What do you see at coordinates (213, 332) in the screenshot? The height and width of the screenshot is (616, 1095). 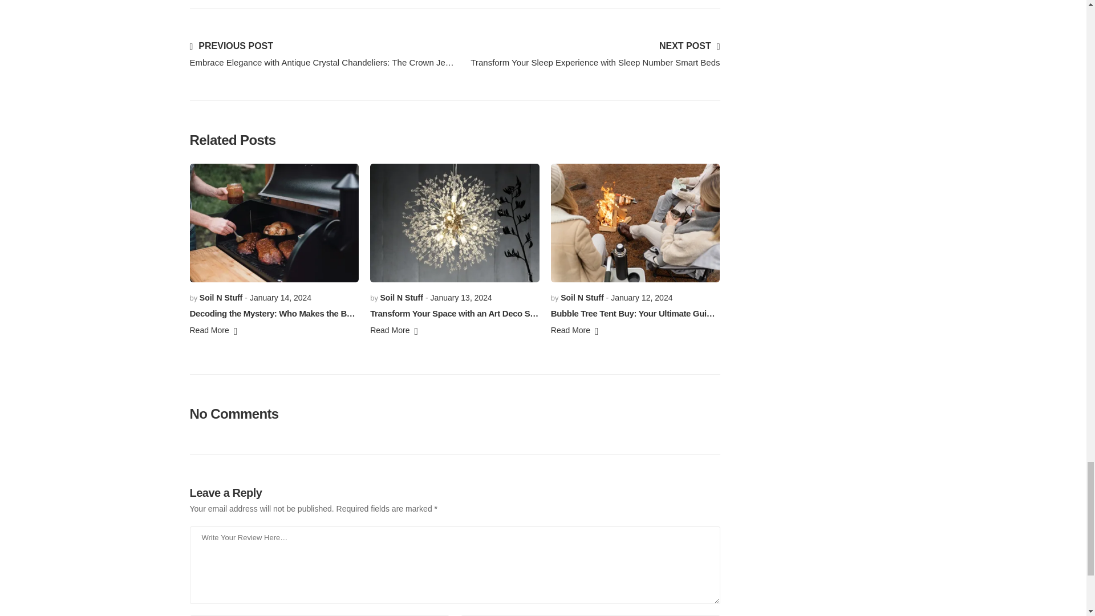 I see `Read More` at bounding box center [213, 332].